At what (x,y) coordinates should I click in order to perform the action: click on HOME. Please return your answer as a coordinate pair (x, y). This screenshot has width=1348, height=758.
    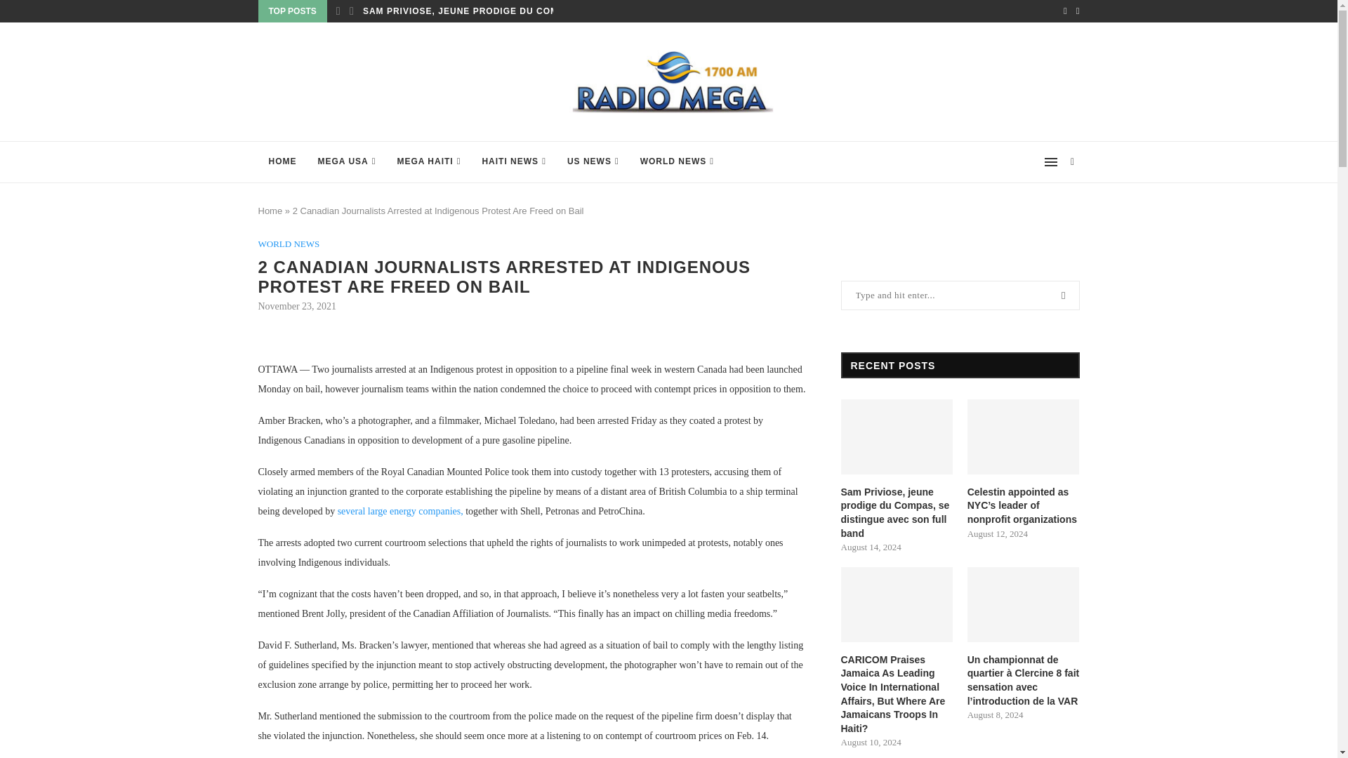
    Looking at the image, I should click on (282, 161).